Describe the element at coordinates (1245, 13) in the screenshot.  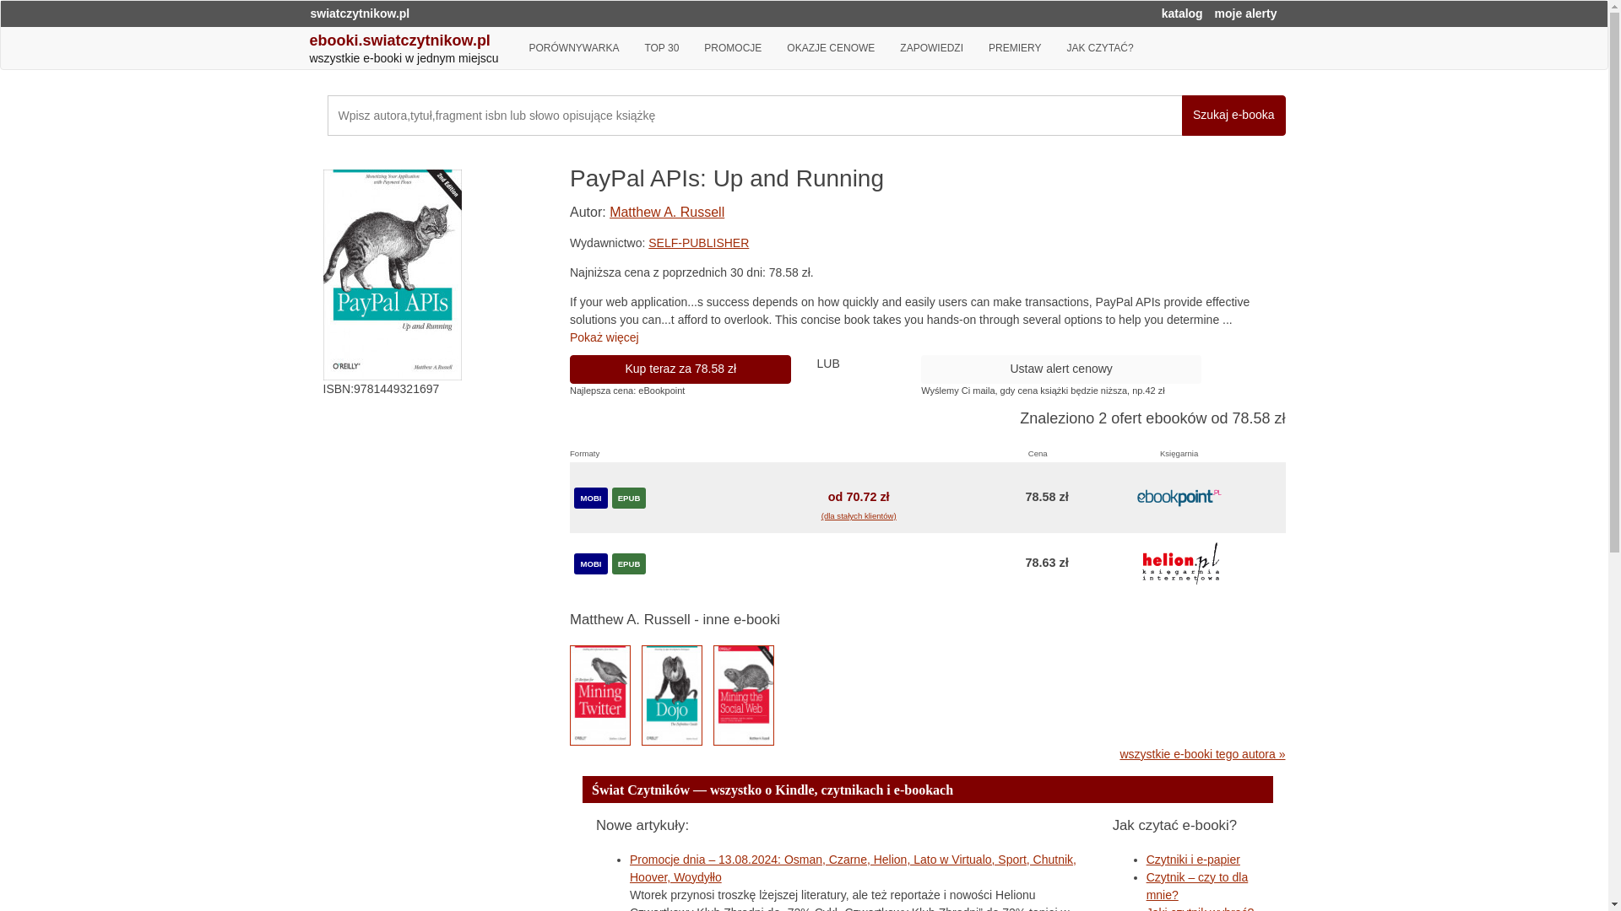
I see `moje alerty` at that location.